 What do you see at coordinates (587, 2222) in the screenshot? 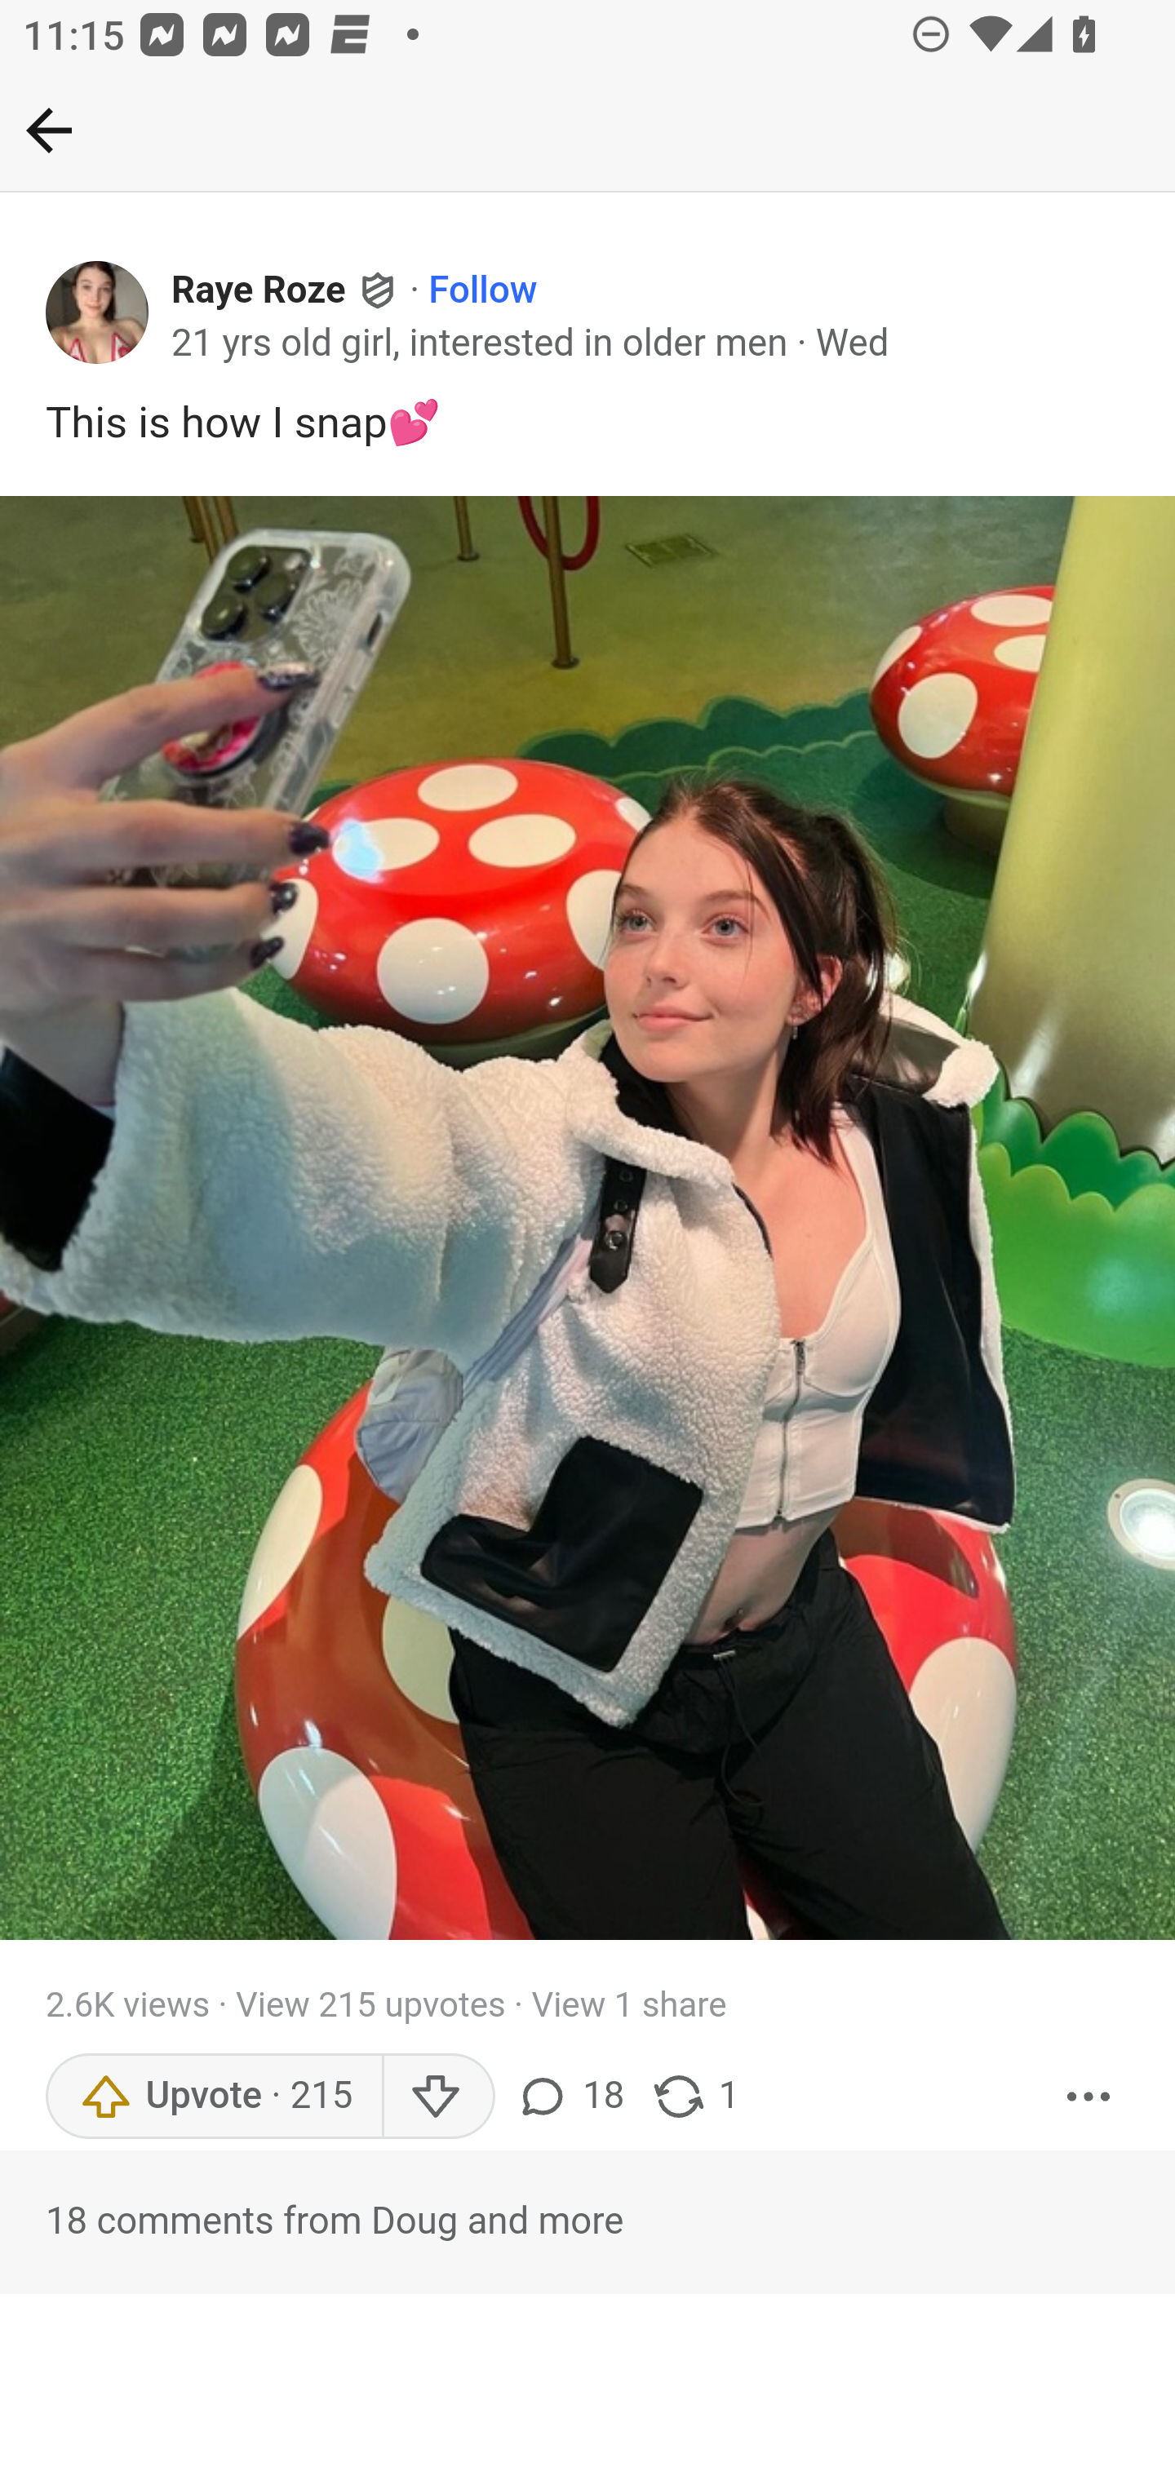
I see `18 comments from Doug and more` at bounding box center [587, 2222].